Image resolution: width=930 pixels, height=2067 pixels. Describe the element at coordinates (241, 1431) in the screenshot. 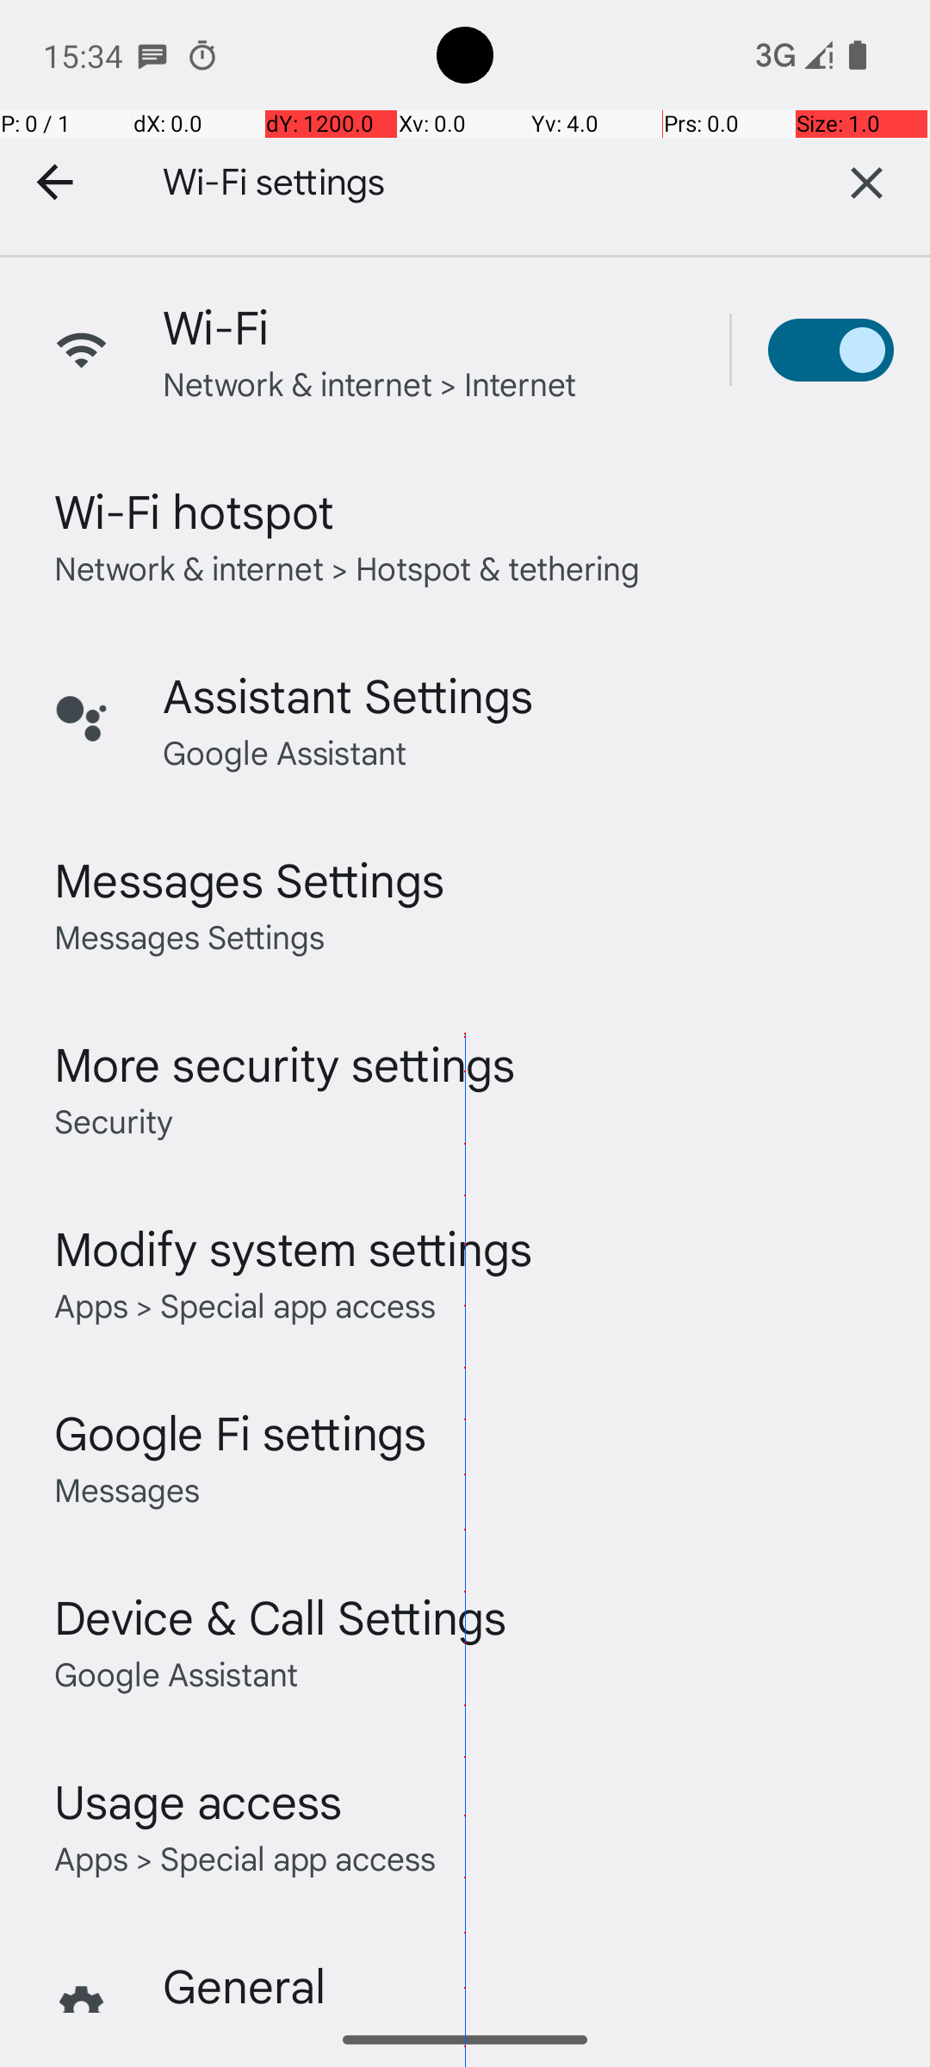

I see `Google Fi settings` at that location.